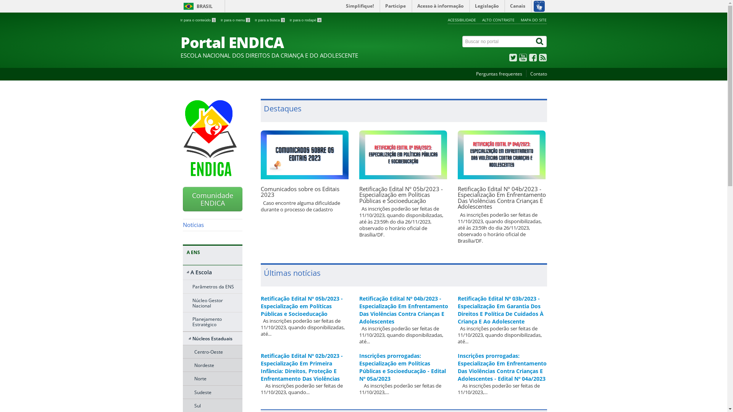 The width and height of the screenshot is (733, 412). Describe the element at coordinates (498, 42) in the screenshot. I see `Buscar no portal` at that location.